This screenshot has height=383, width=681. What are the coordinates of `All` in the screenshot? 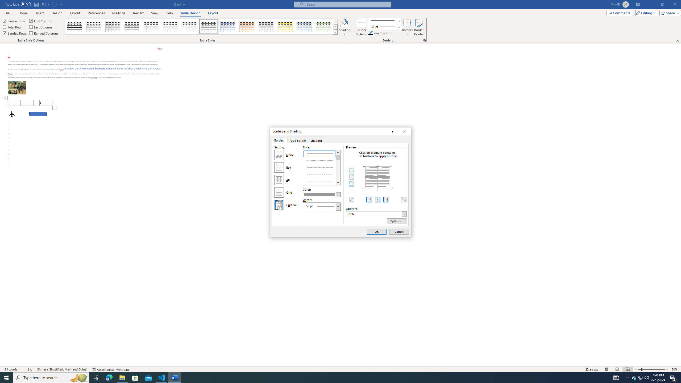 It's located at (279, 180).